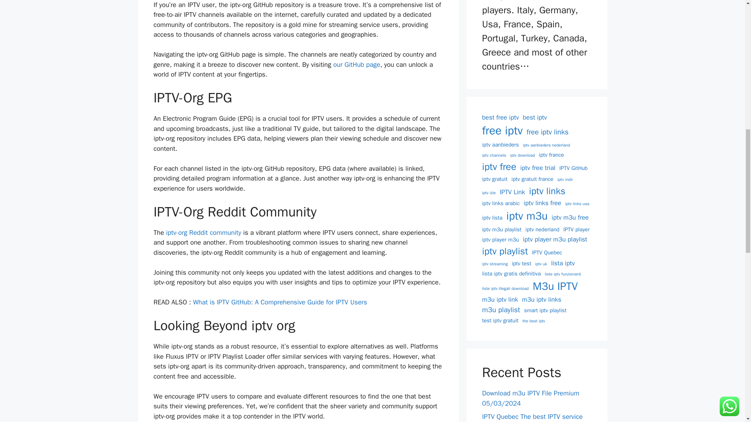 This screenshot has height=422, width=751. What do you see at coordinates (203, 232) in the screenshot?
I see `iptv-org Reddit community` at bounding box center [203, 232].